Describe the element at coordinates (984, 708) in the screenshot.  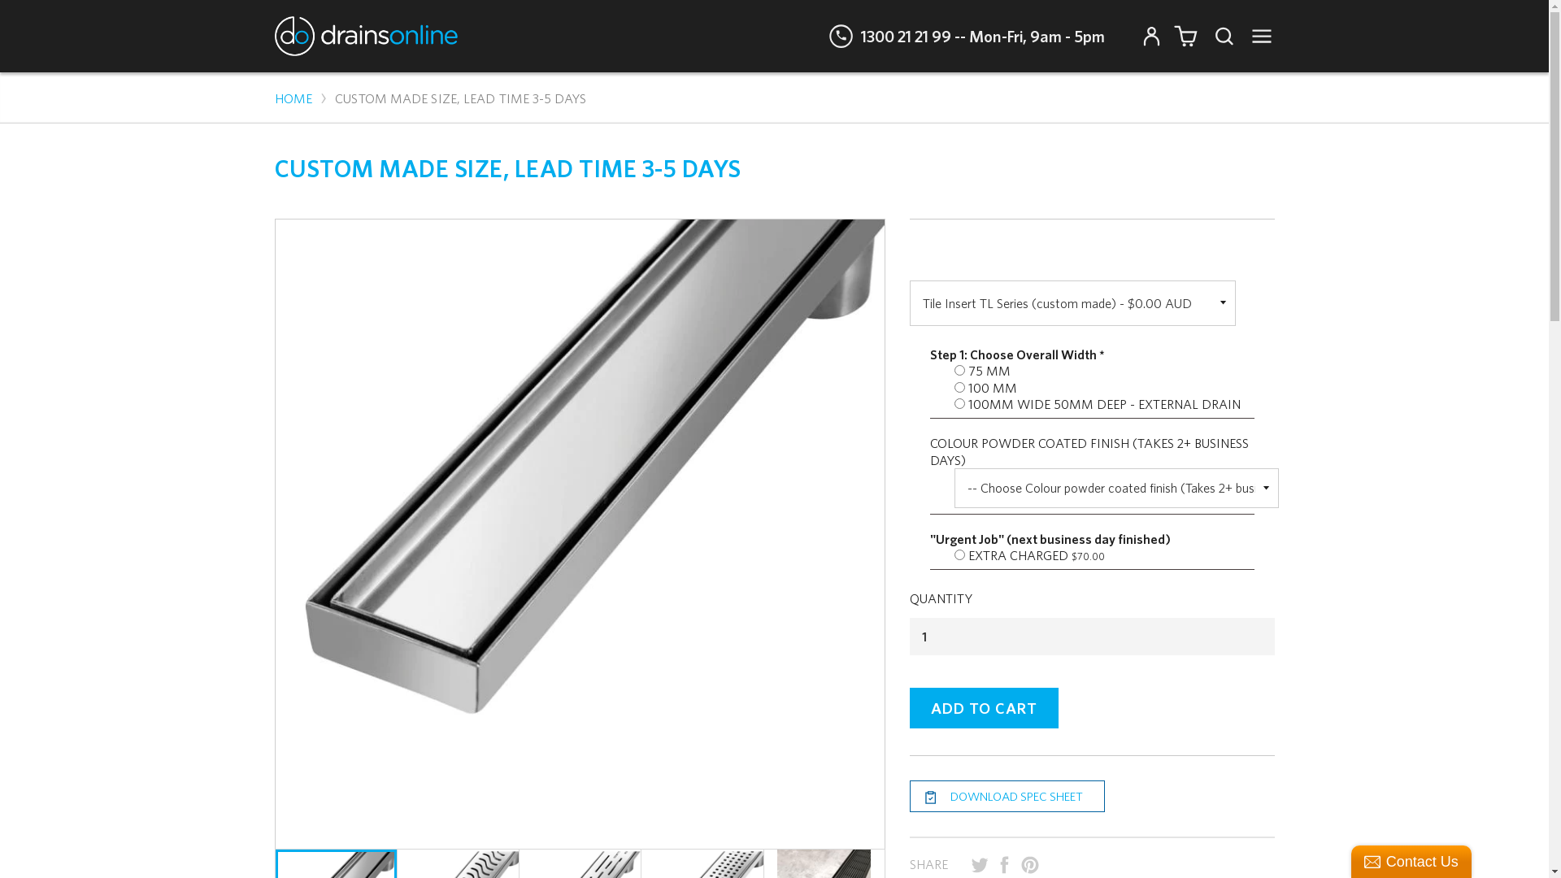
I see `ADD TO CART` at that location.